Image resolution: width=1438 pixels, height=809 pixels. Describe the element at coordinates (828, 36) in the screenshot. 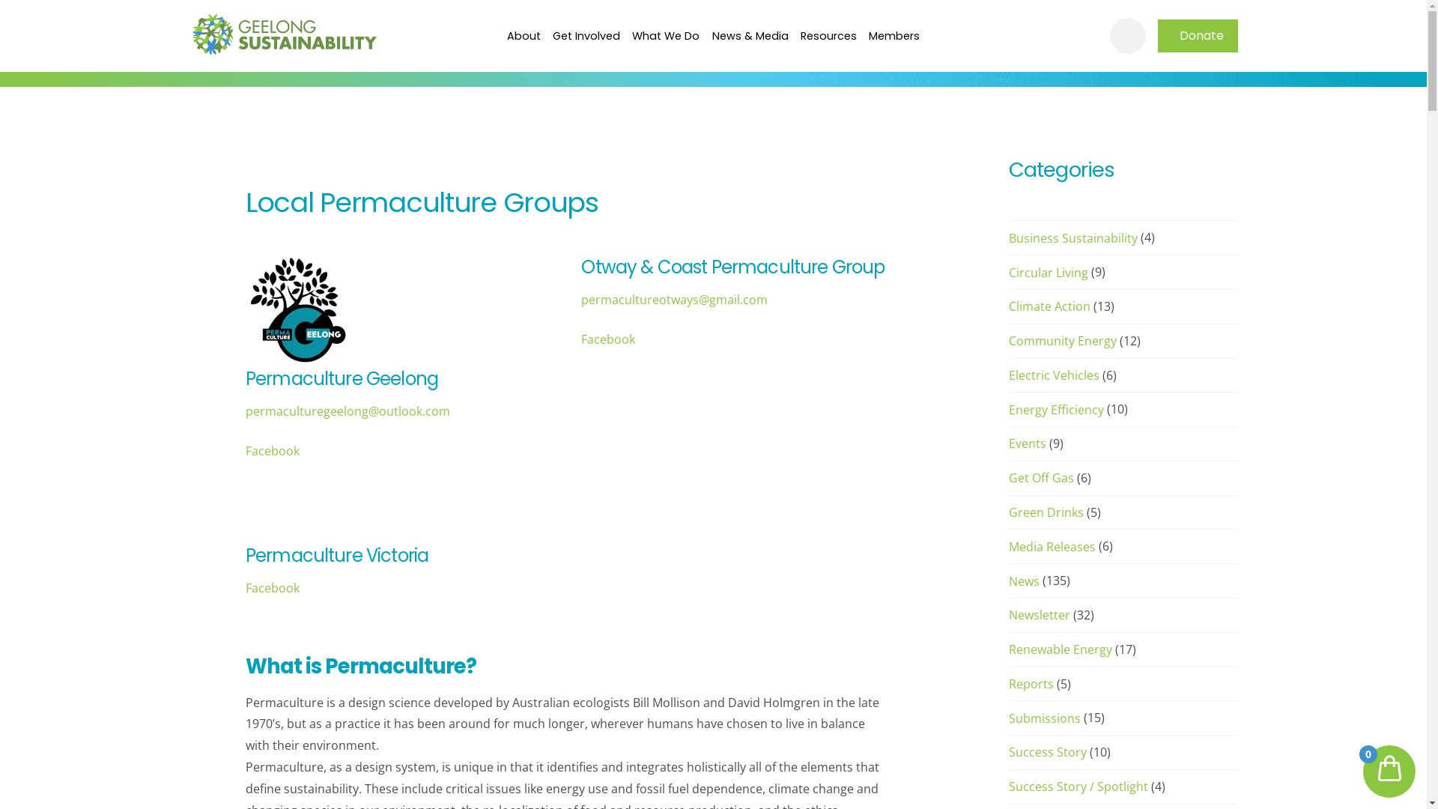

I see `Resources` at that location.